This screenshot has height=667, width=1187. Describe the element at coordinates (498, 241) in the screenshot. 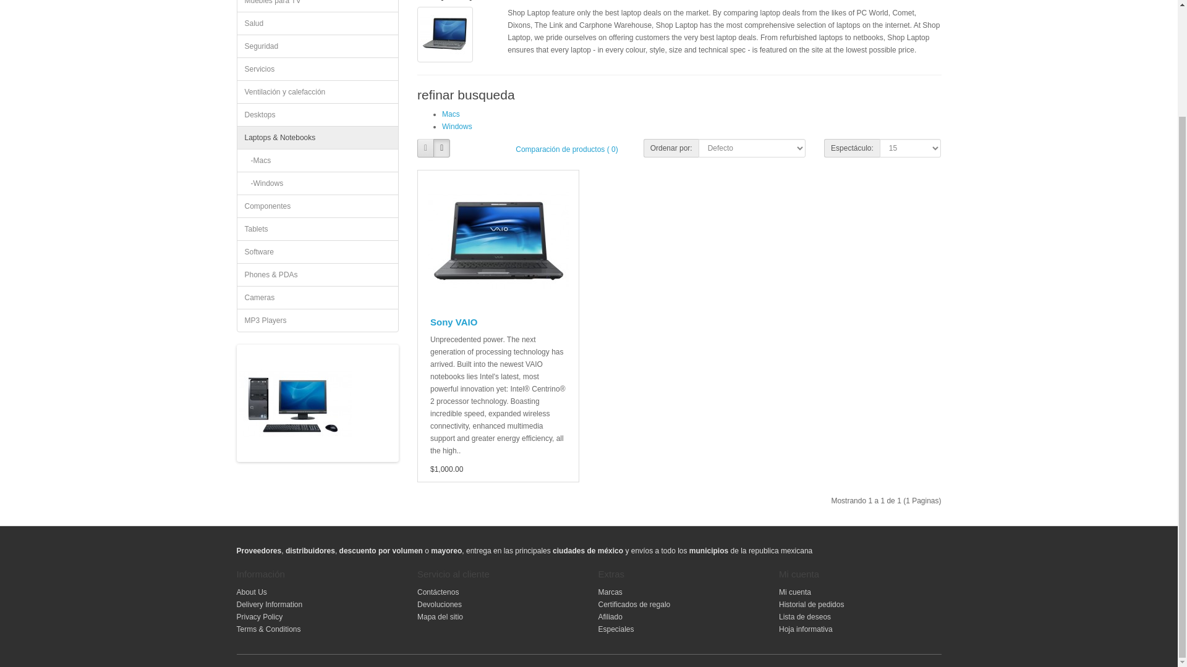

I see `Sony VAIO` at that location.